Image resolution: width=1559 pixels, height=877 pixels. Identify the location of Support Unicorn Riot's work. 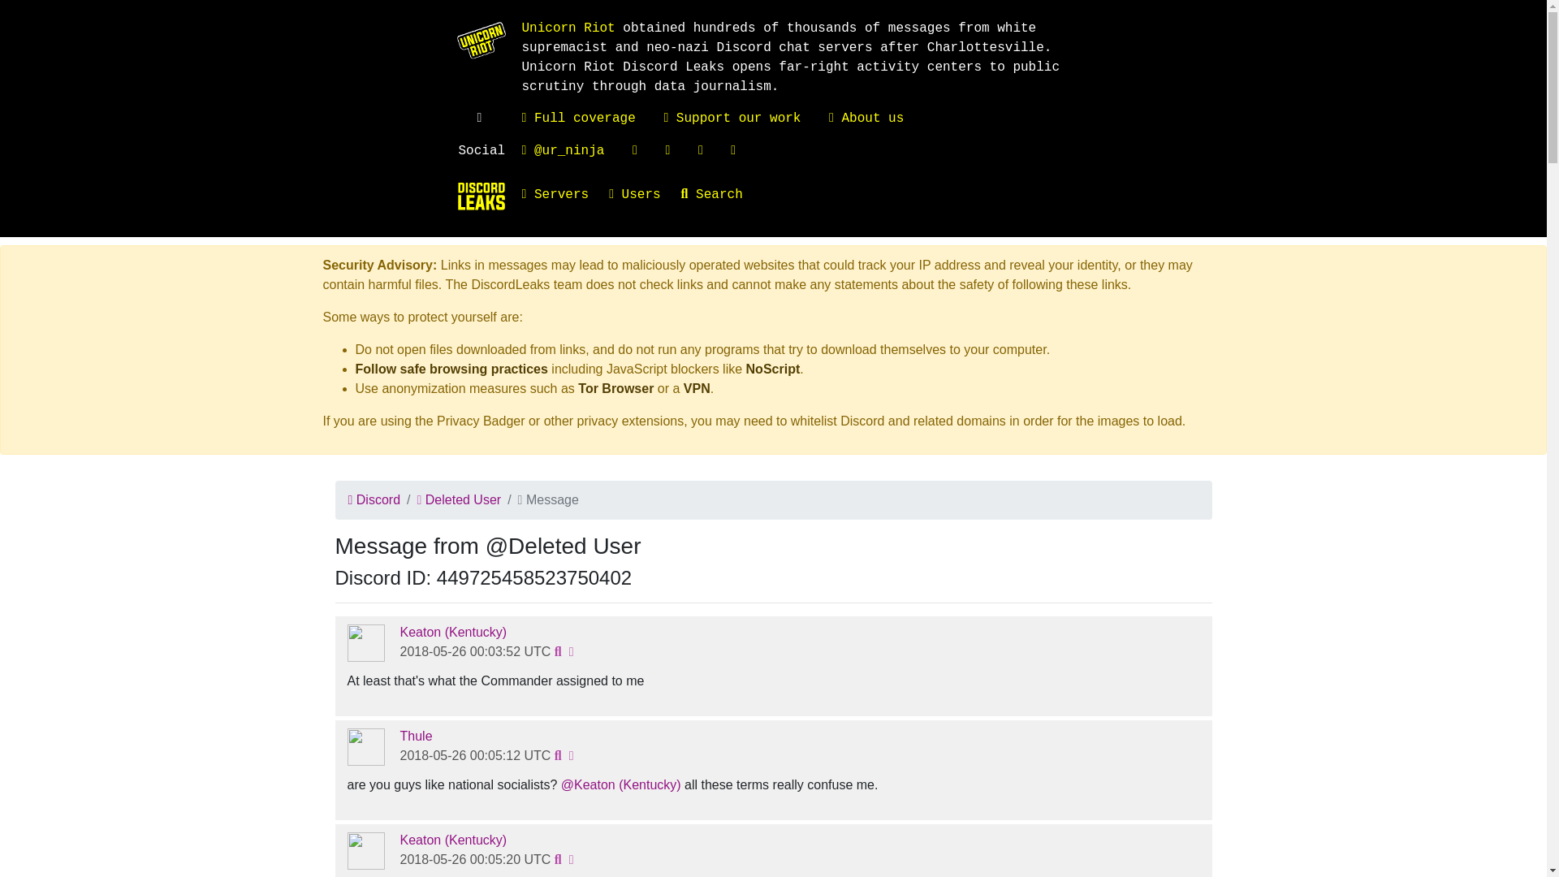
(732, 119).